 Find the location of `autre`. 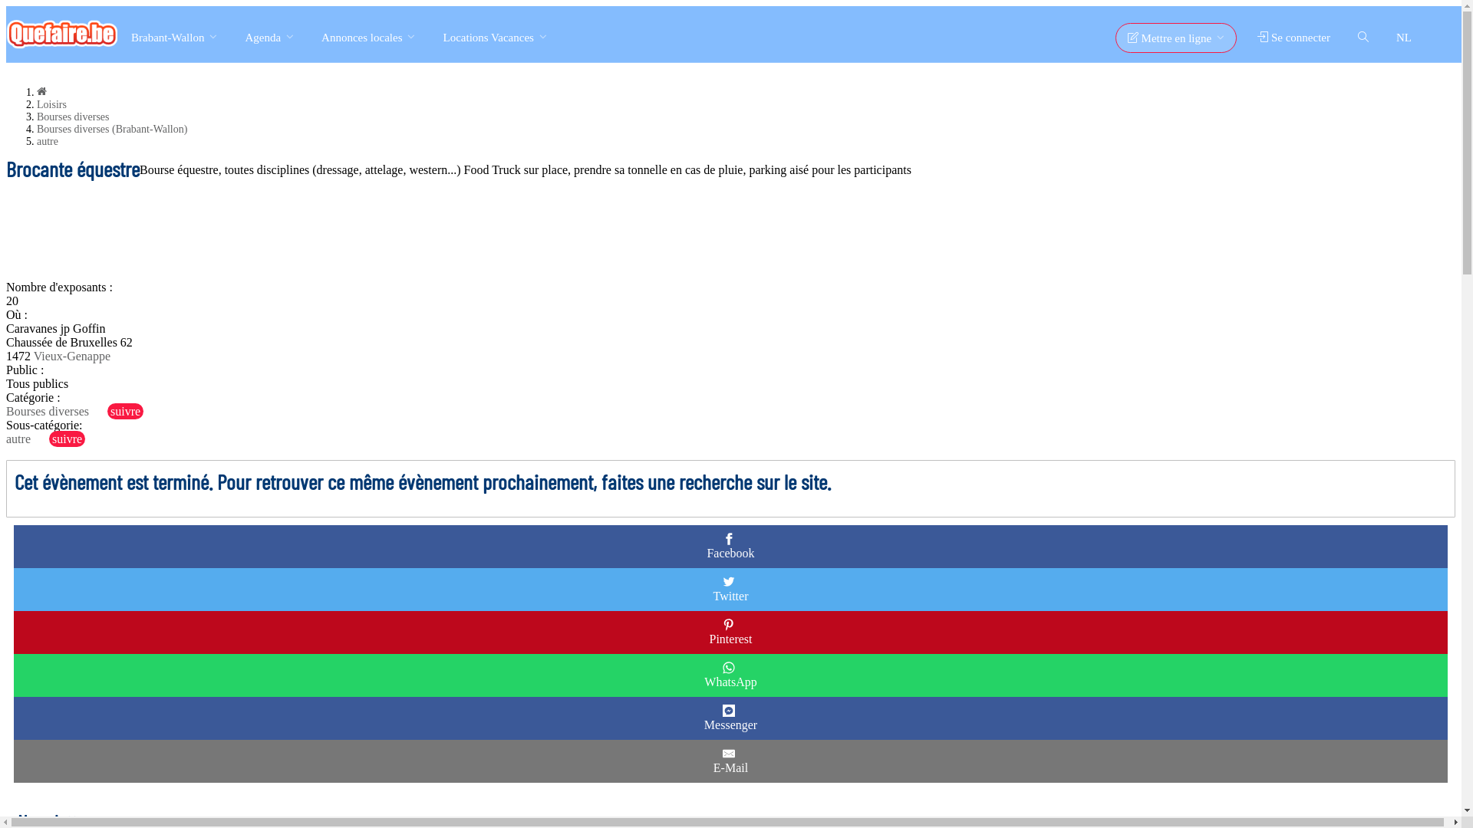

autre is located at coordinates (18, 439).